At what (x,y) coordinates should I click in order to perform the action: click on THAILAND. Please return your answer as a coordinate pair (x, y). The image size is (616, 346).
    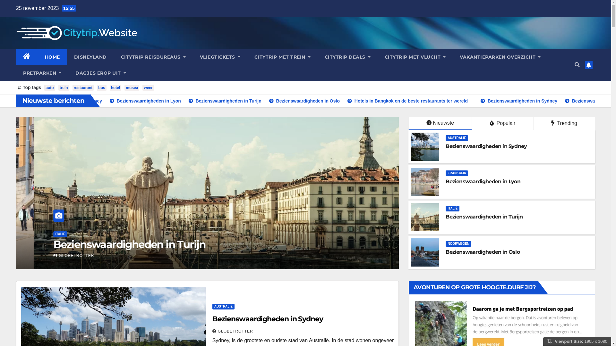
    Looking at the image, I should click on (46, 234).